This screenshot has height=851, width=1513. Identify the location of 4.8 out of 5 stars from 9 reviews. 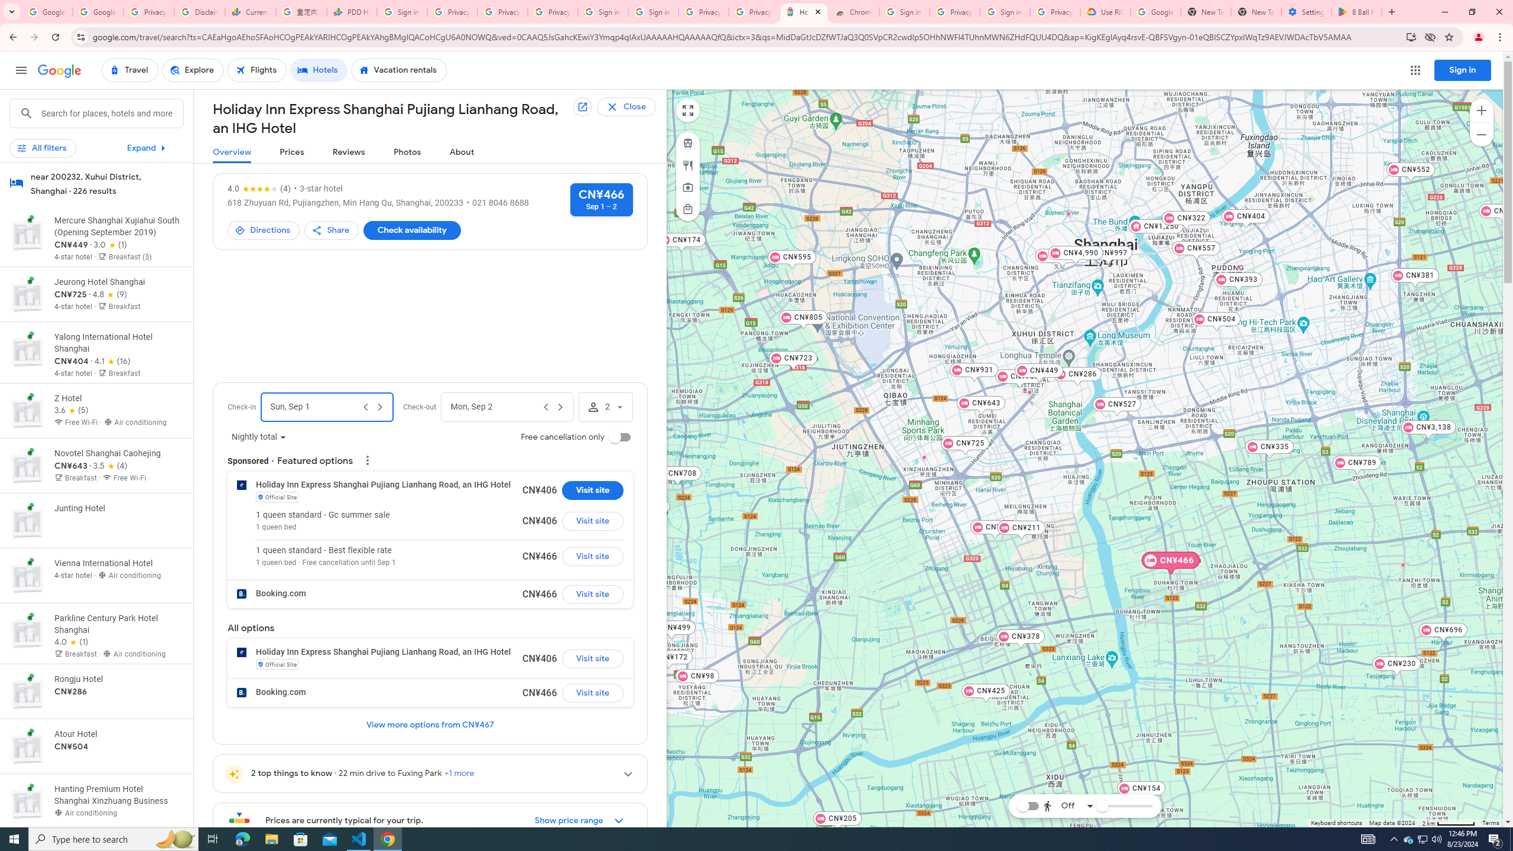
(110, 294).